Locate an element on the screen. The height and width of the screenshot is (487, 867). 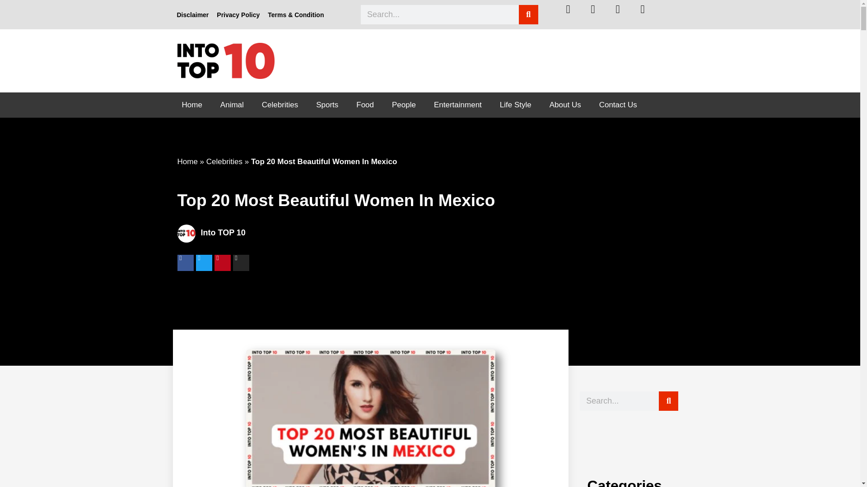
Disclaimer is located at coordinates (192, 14).